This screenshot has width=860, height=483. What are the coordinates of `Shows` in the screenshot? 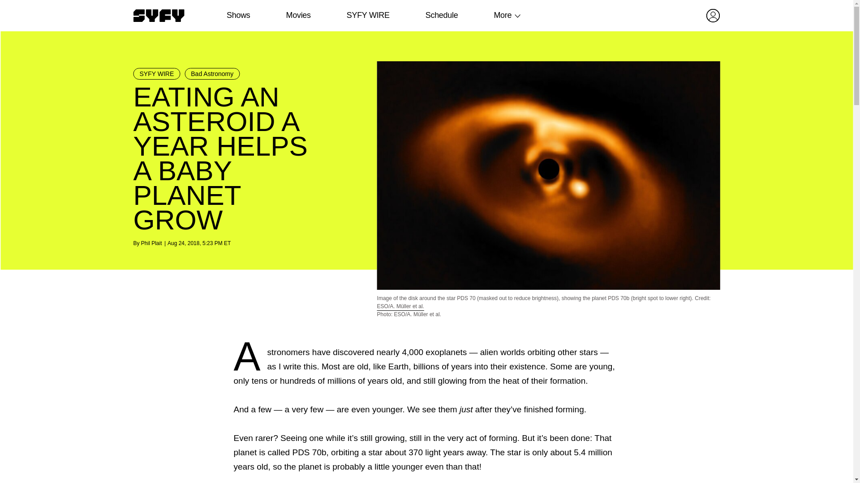 It's located at (238, 15).